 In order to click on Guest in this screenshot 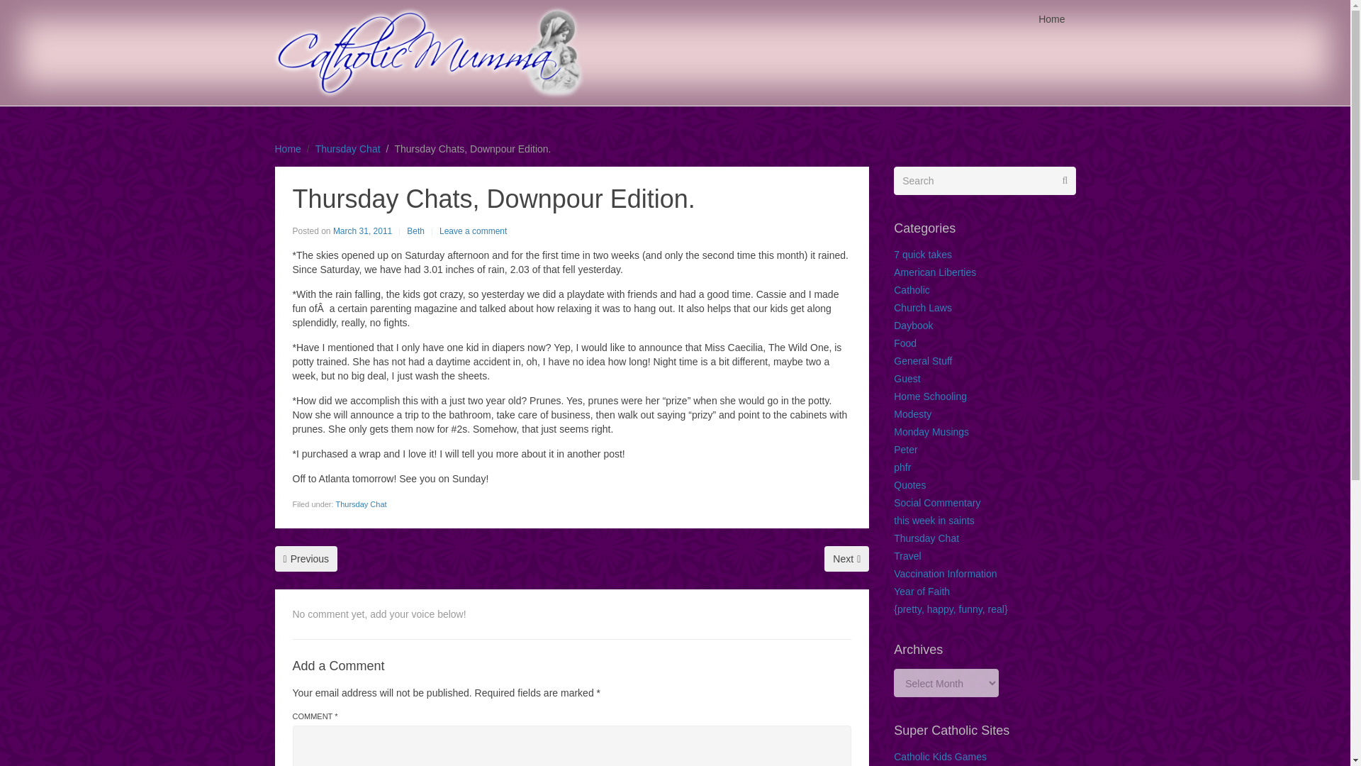, I will do `click(907, 379)`.